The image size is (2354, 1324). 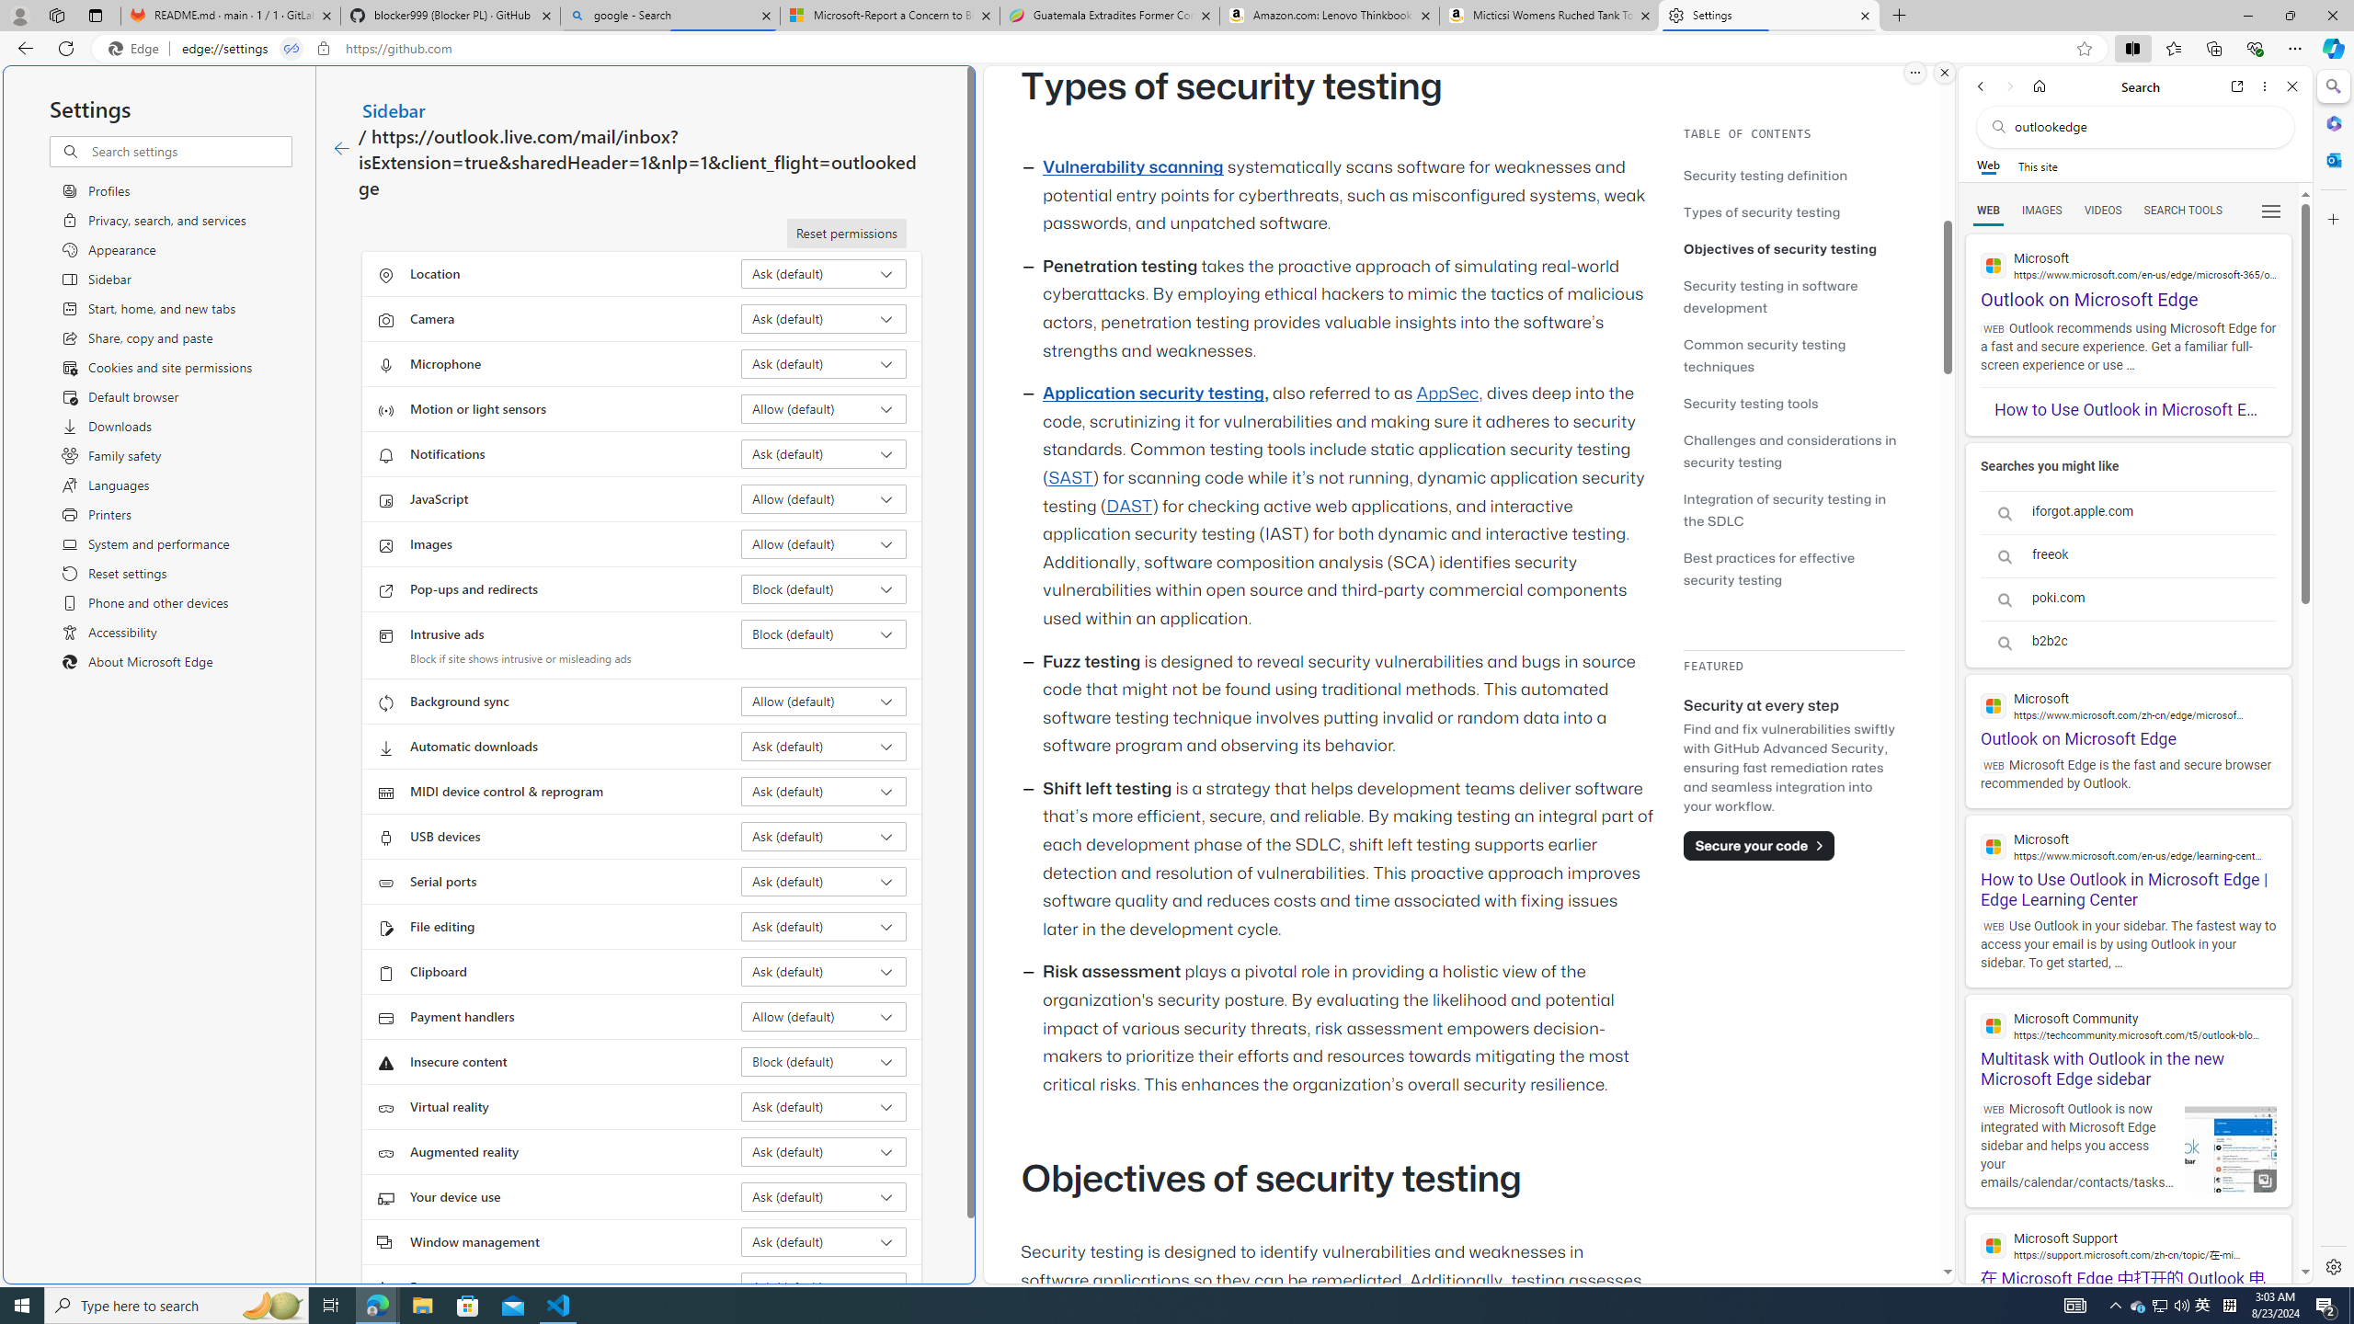 I want to click on Class: c01182, so click(x=340, y=149).